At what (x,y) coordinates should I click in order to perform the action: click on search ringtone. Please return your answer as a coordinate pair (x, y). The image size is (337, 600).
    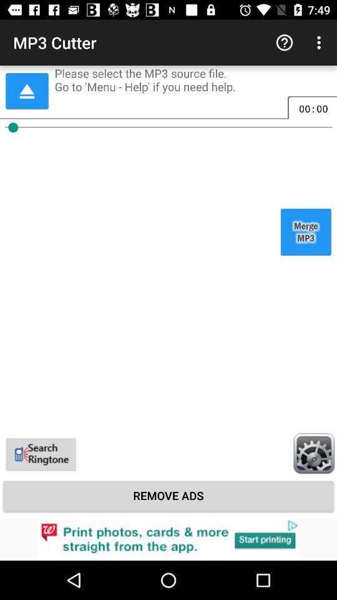
    Looking at the image, I should click on (41, 454).